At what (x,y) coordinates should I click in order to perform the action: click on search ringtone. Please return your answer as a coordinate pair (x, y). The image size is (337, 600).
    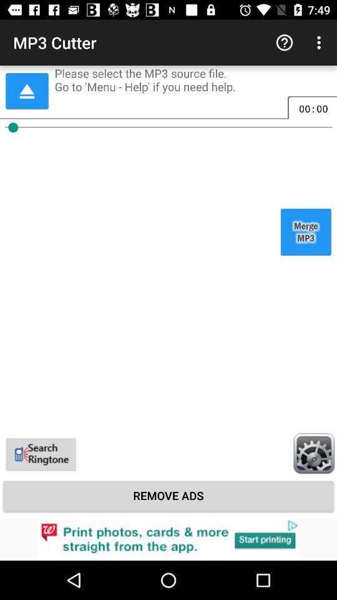
    Looking at the image, I should click on (41, 454).